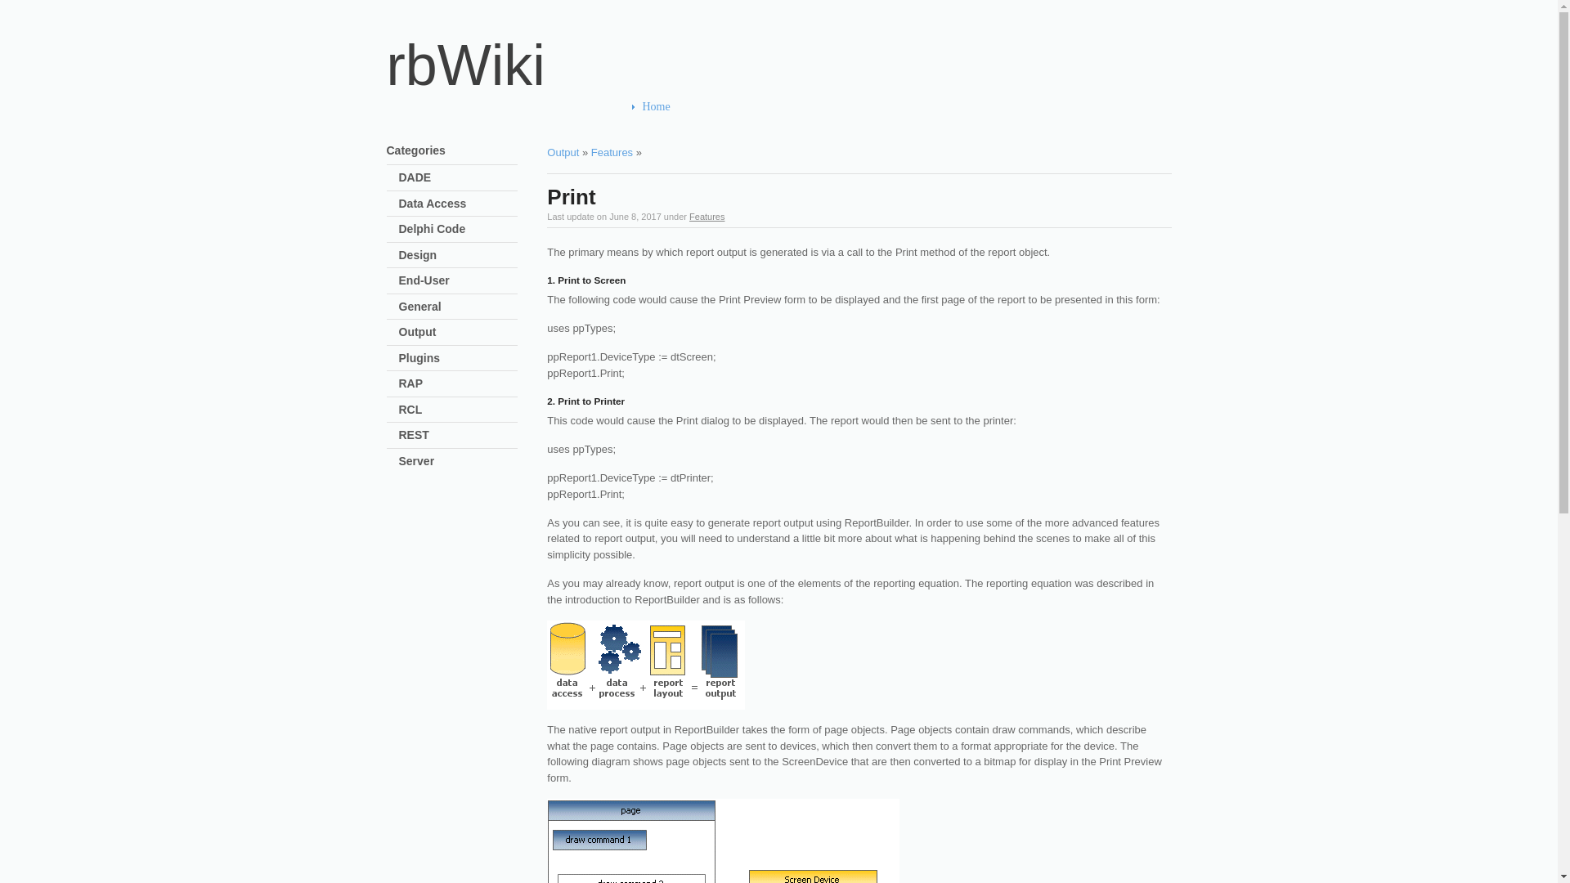 This screenshot has width=1570, height=883. Describe the element at coordinates (428, 229) in the screenshot. I see `Delphi Code` at that location.